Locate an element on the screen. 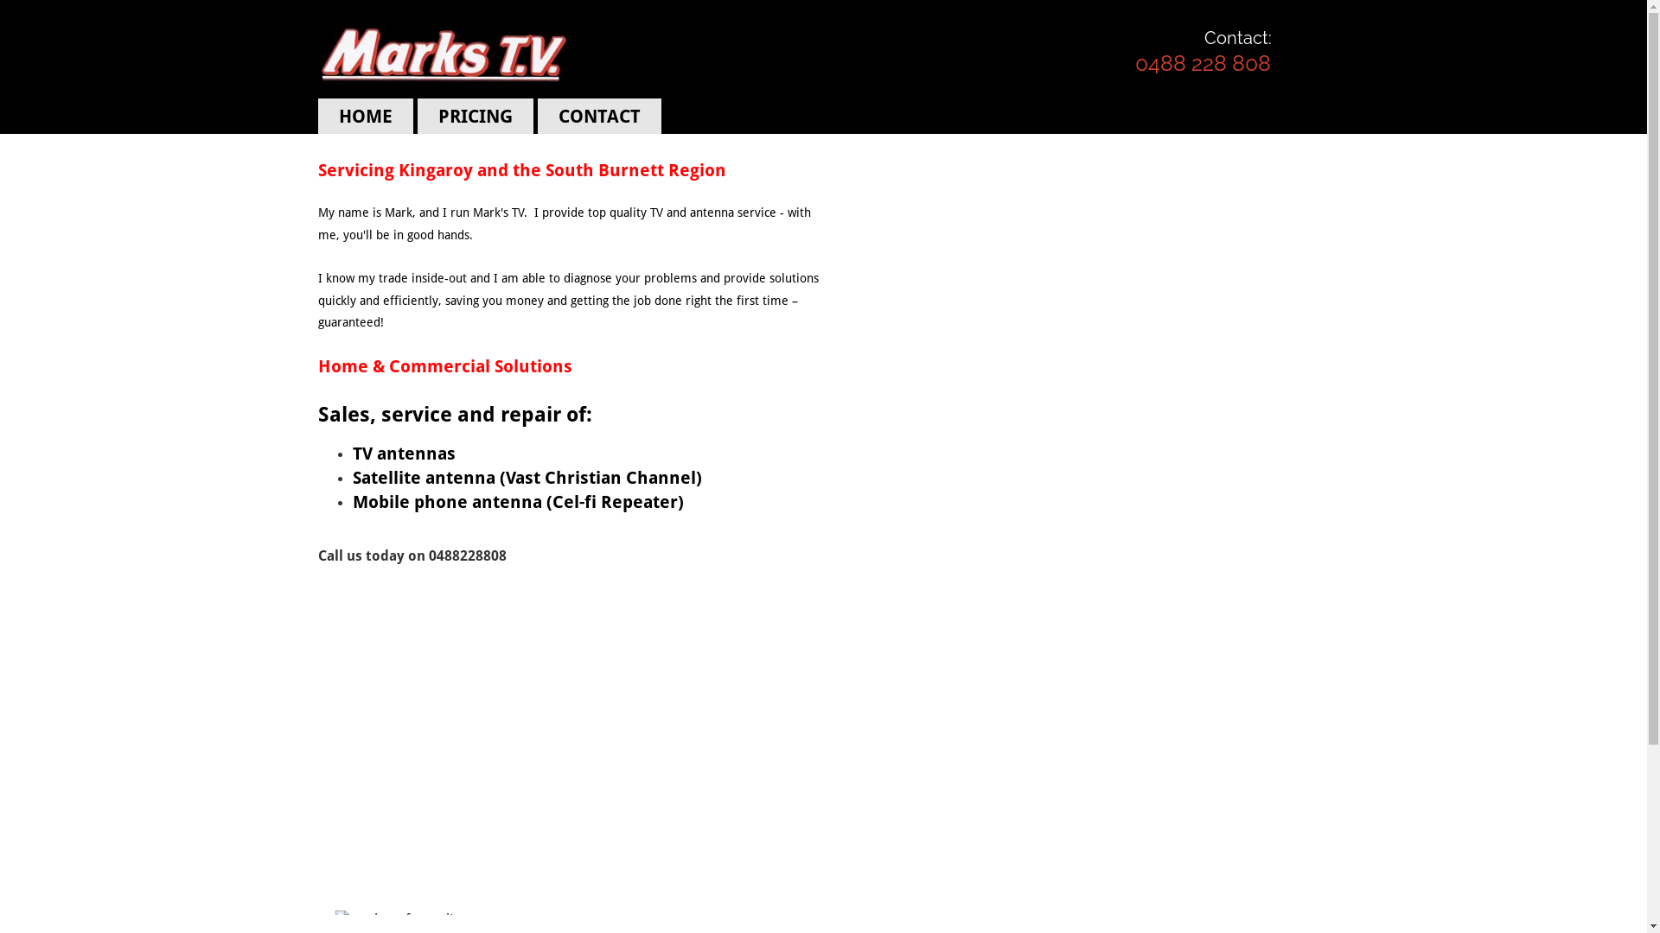 The width and height of the screenshot is (1660, 933). Marks tv logo is located at coordinates (444, 54).